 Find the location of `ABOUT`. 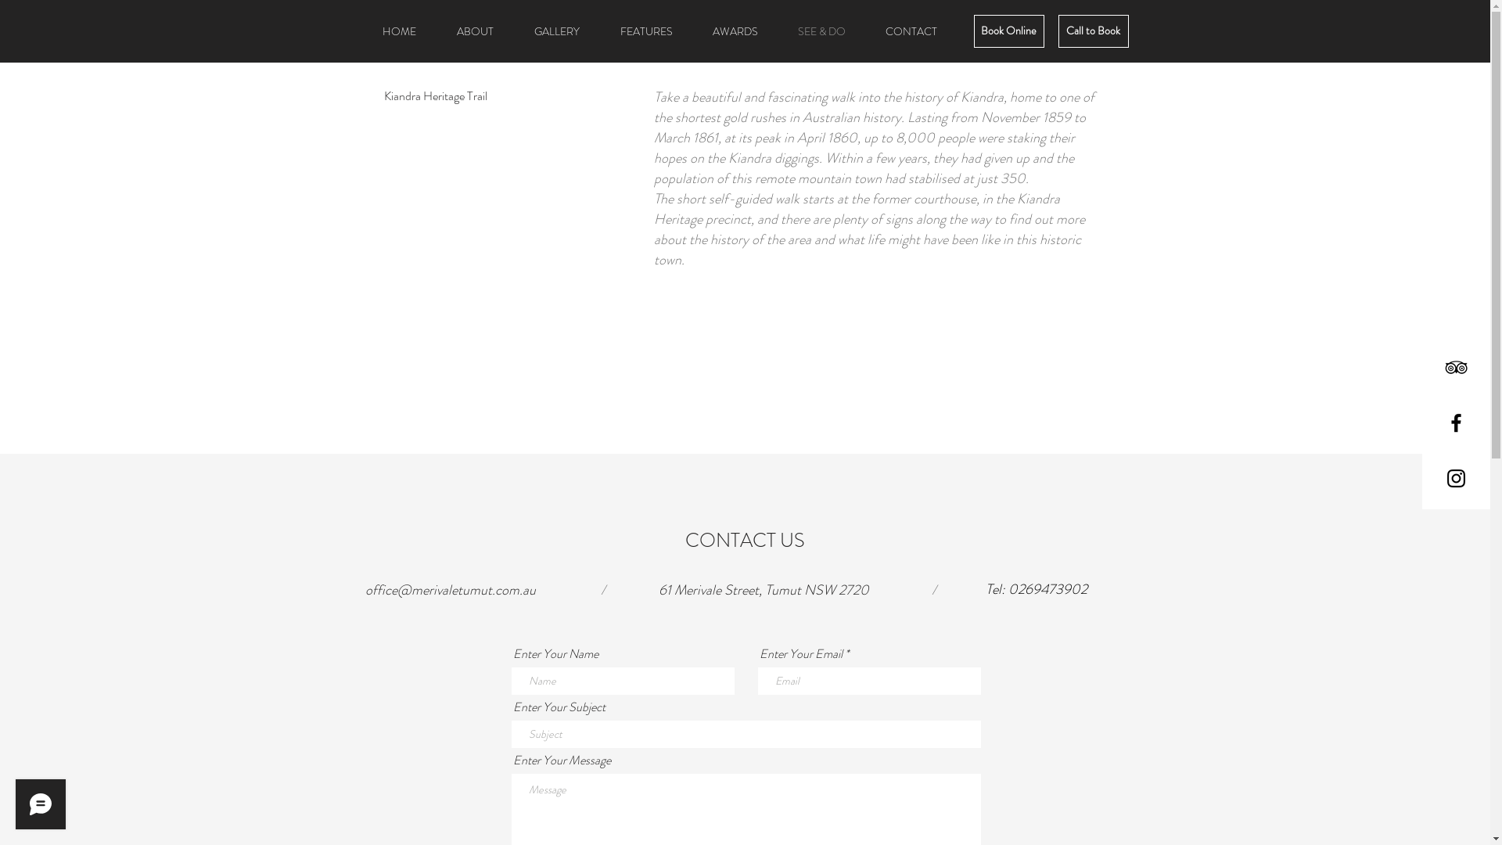

ABOUT is located at coordinates (476, 31).